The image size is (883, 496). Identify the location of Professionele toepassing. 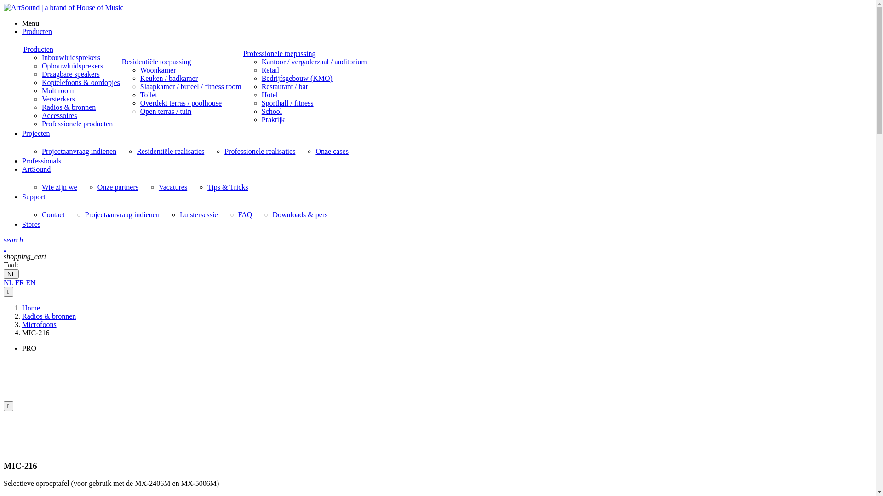
(280, 53).